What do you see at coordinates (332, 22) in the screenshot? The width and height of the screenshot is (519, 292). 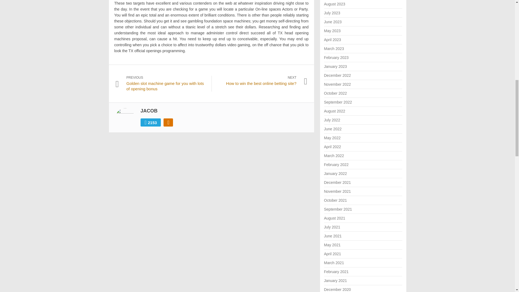 I see `2153` at bounding box center [332, 22].